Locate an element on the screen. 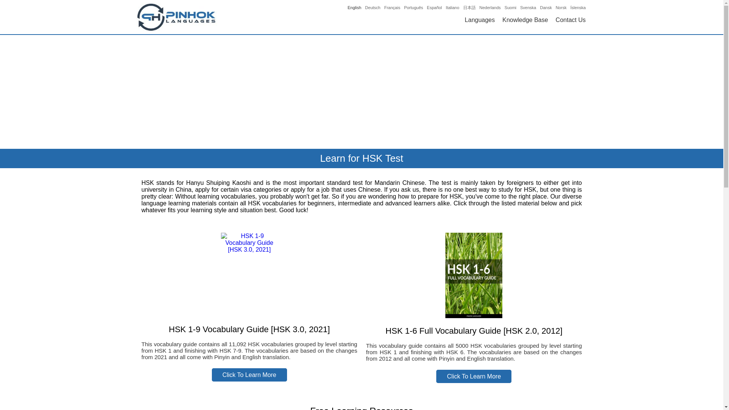 The image size is (729, 410). Contact Us is located at coordinates (570, 20).